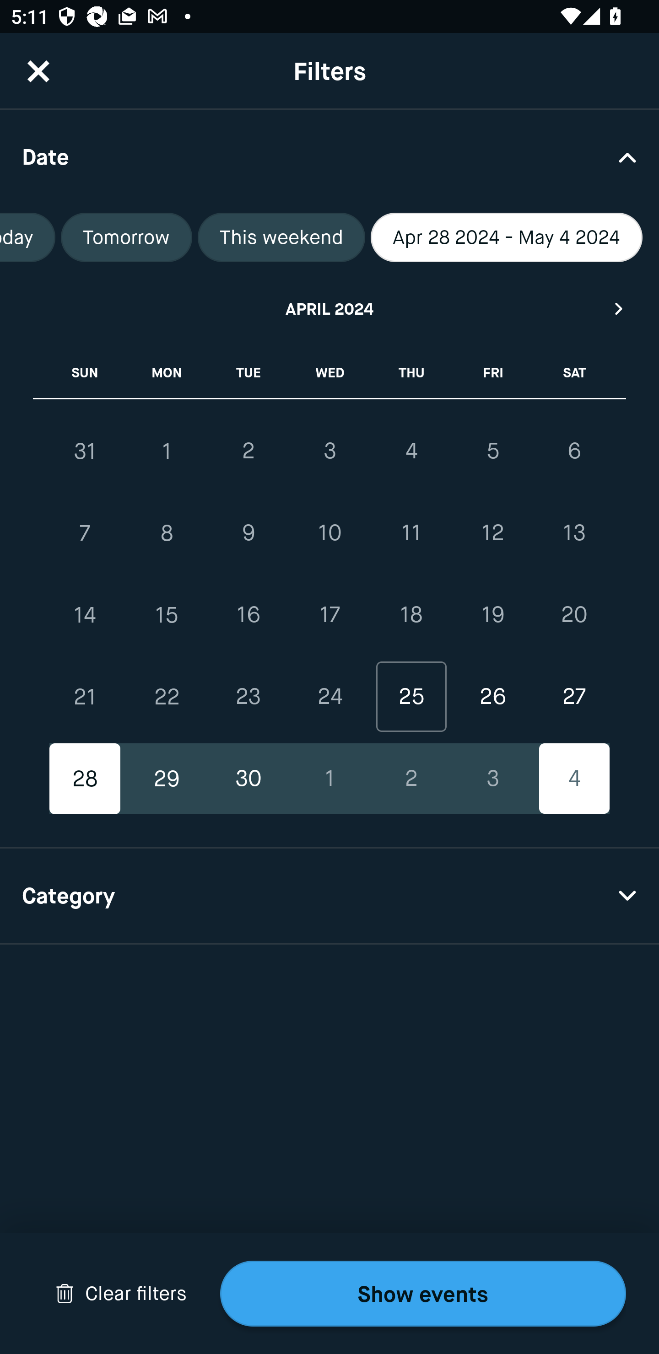  What do you see at coordinates (85, 615) in the screenshot?
I see `14` at bounding box center [85, 615].